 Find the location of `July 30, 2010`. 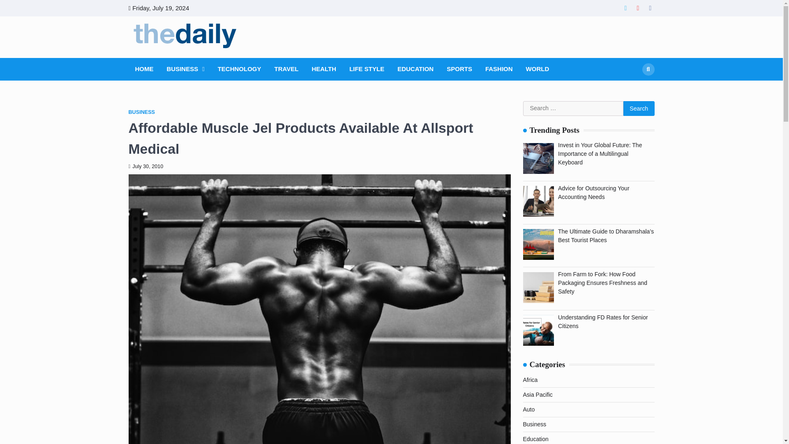

July 30, 2010 is located at coordinates (145, 166).